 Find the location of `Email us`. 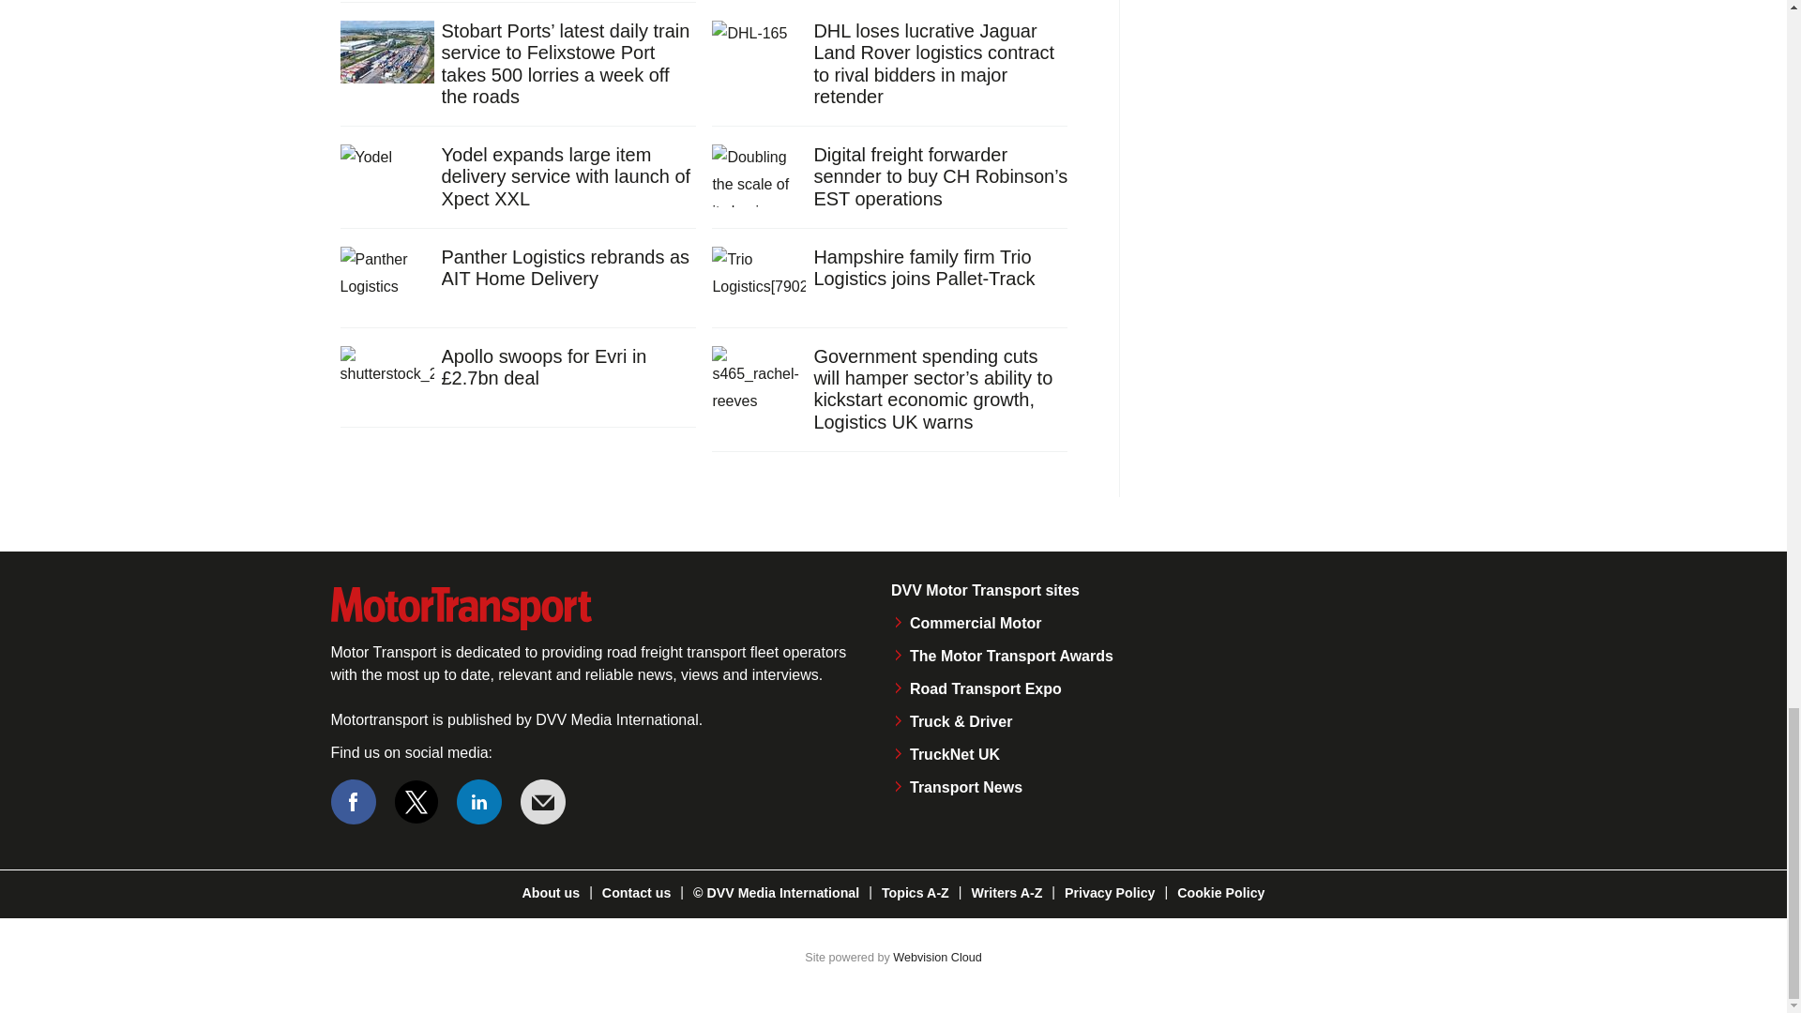

Email us is located at coordinates (542, 801).